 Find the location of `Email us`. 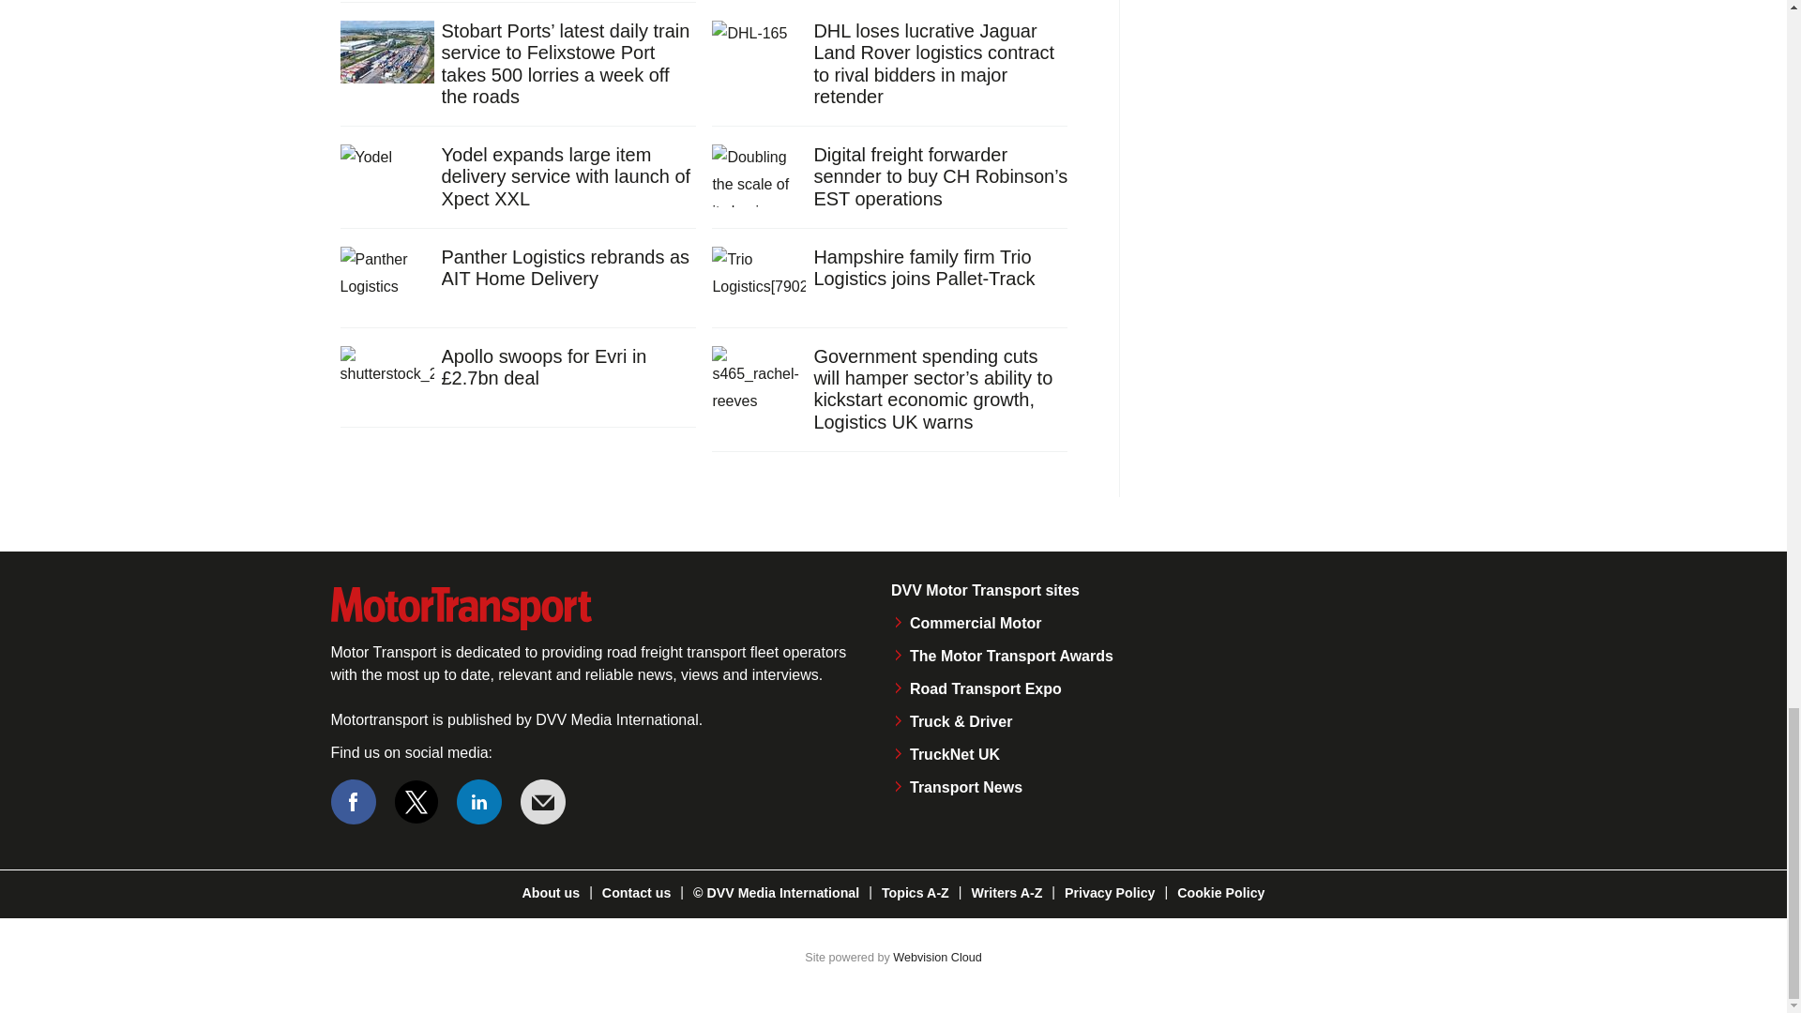

Email us is located at coordinates (542, 801).